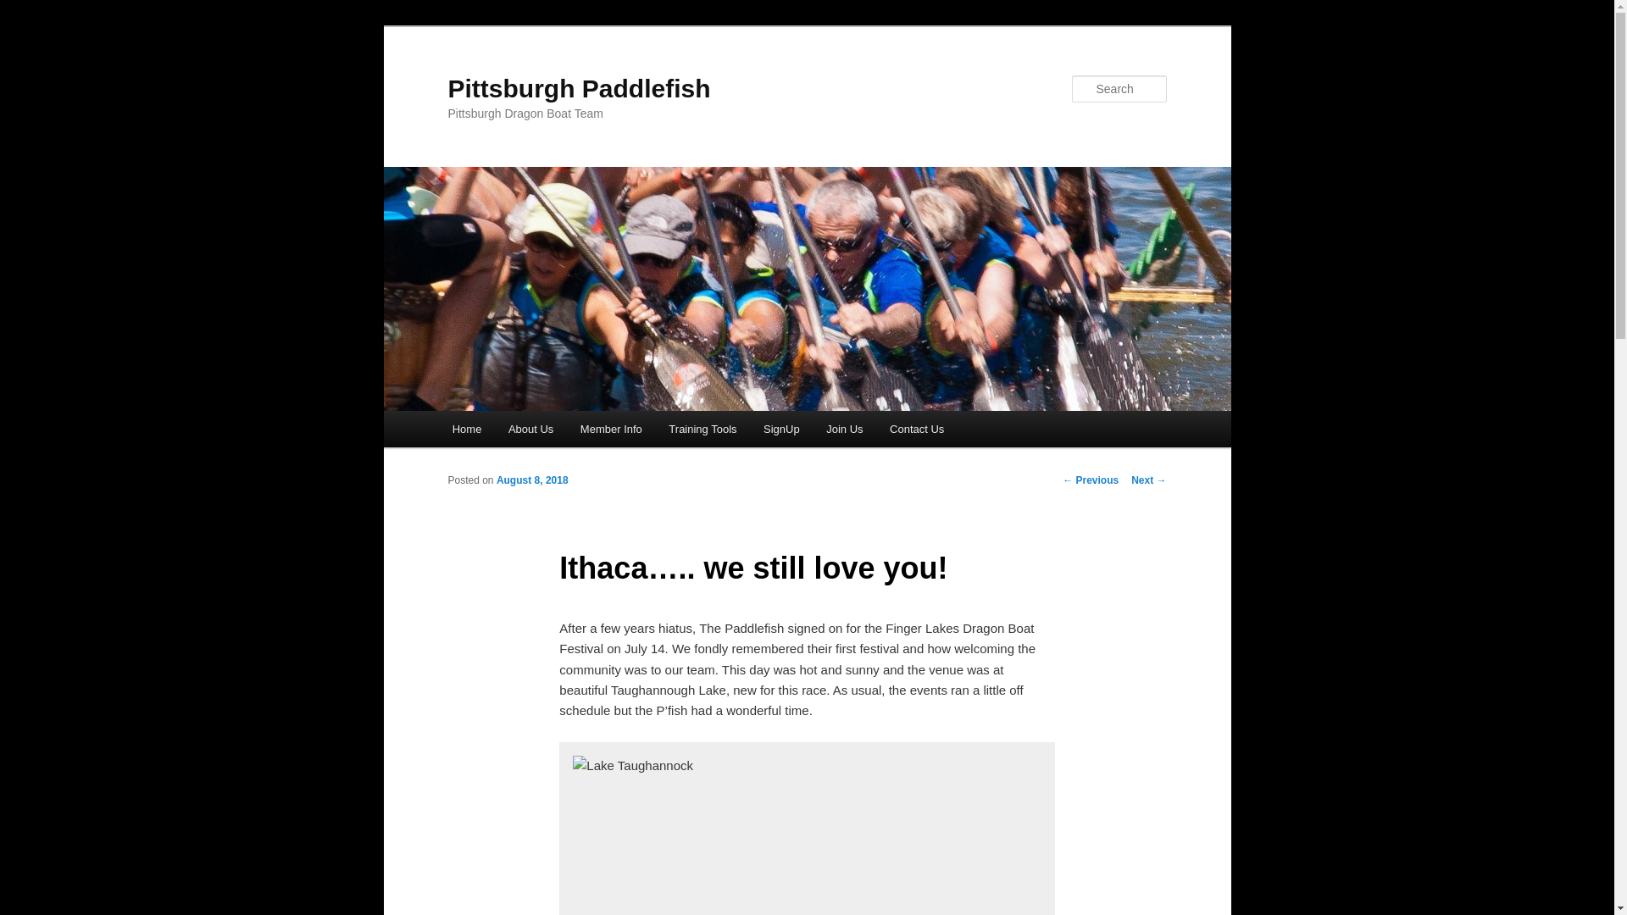  Describe the element at coordinates (530, 429) in the screenshot. I see `About Us` at that location.